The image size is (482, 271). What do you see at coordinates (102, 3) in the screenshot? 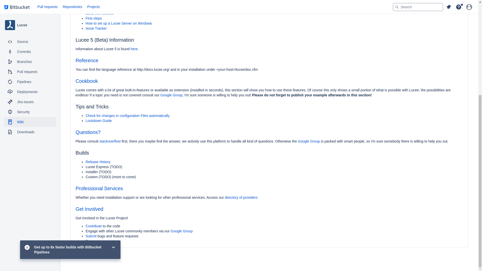
I see `Release Changelogs` at bounding box center [102, 3].